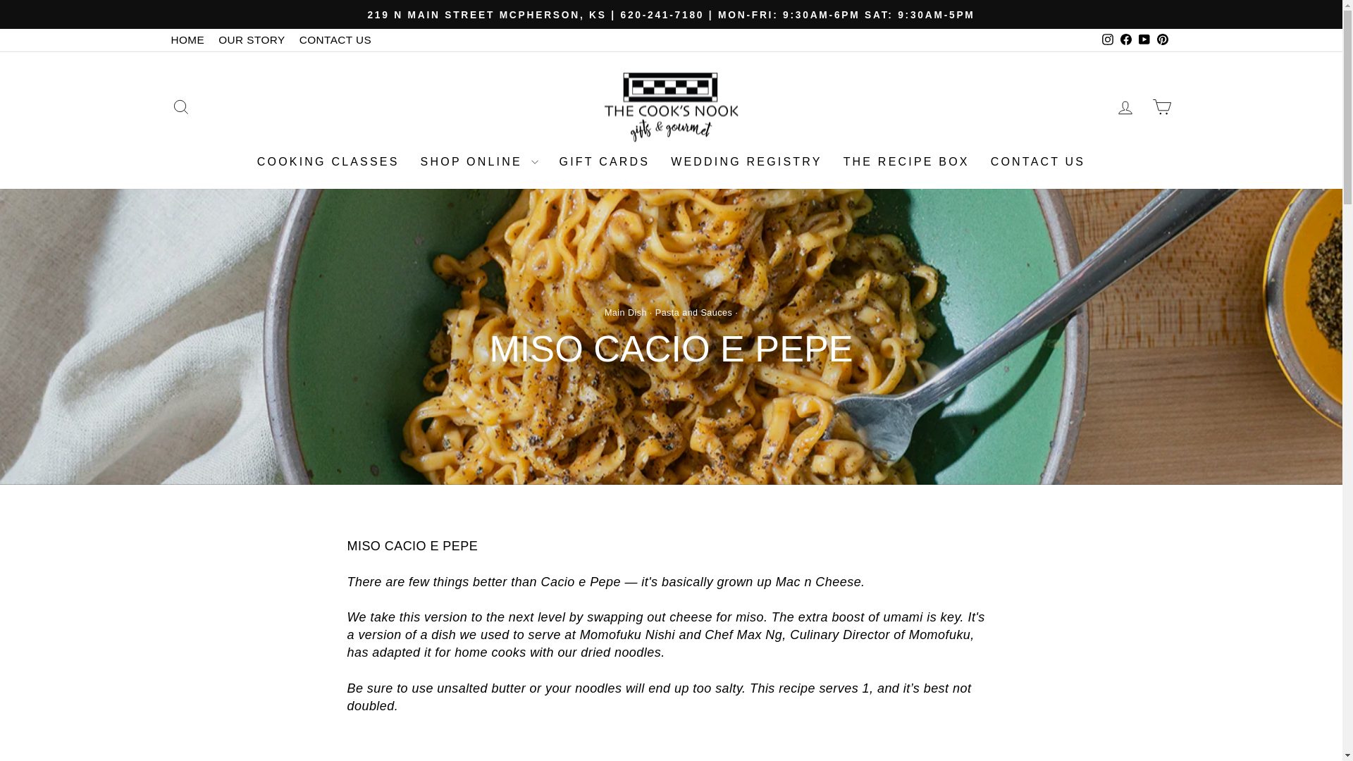 This screenshot has height=761, width=1353. Describe the element at coordinates (670, 747) in the screenshot. I see `YouTube video player` at that location.